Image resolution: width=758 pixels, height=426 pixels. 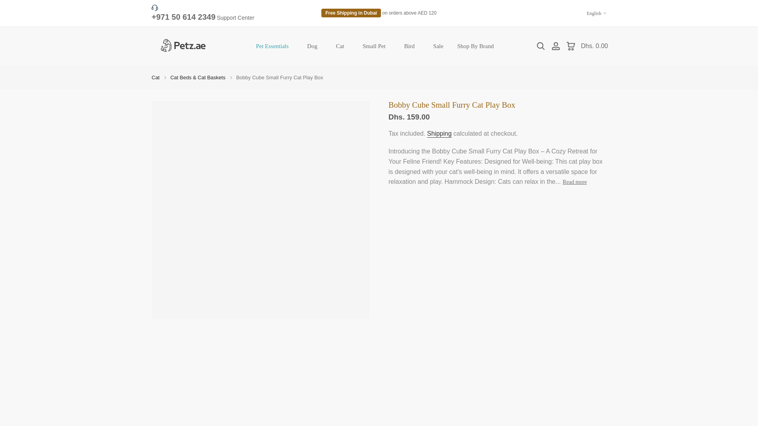 I want to click on Shop By Brand, so click(x=475, y=46).